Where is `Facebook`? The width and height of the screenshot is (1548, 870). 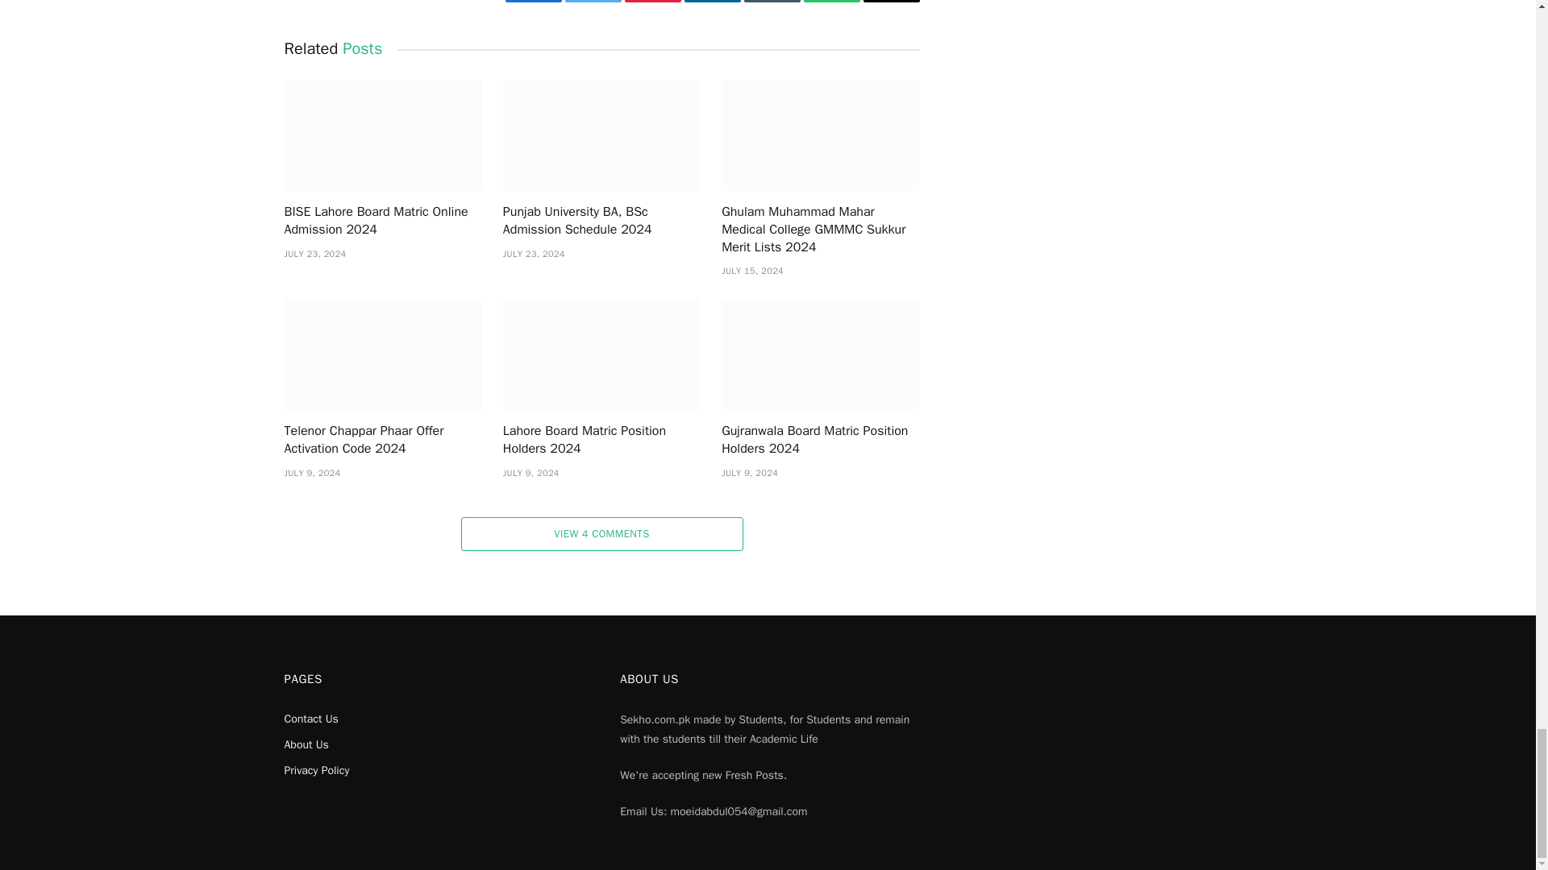 Facebook is located at coordinates (532, 2).